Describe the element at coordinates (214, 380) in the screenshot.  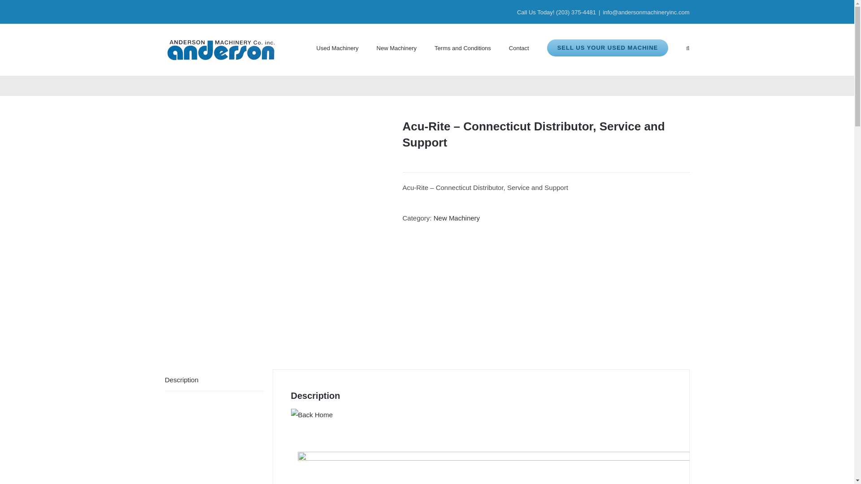
I see `Description` at that location.